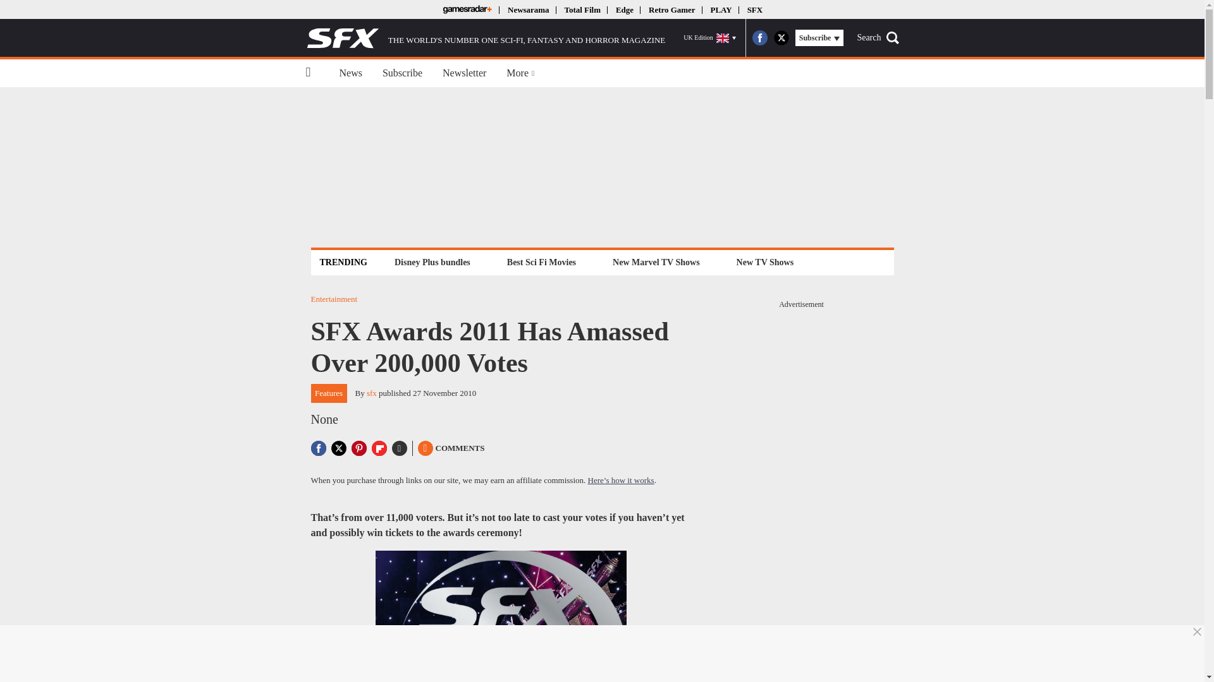 This screenshot has height=682, width=1214. Describe the element at coordinates (350, 73) in the screenshot. I see `News` at that location.